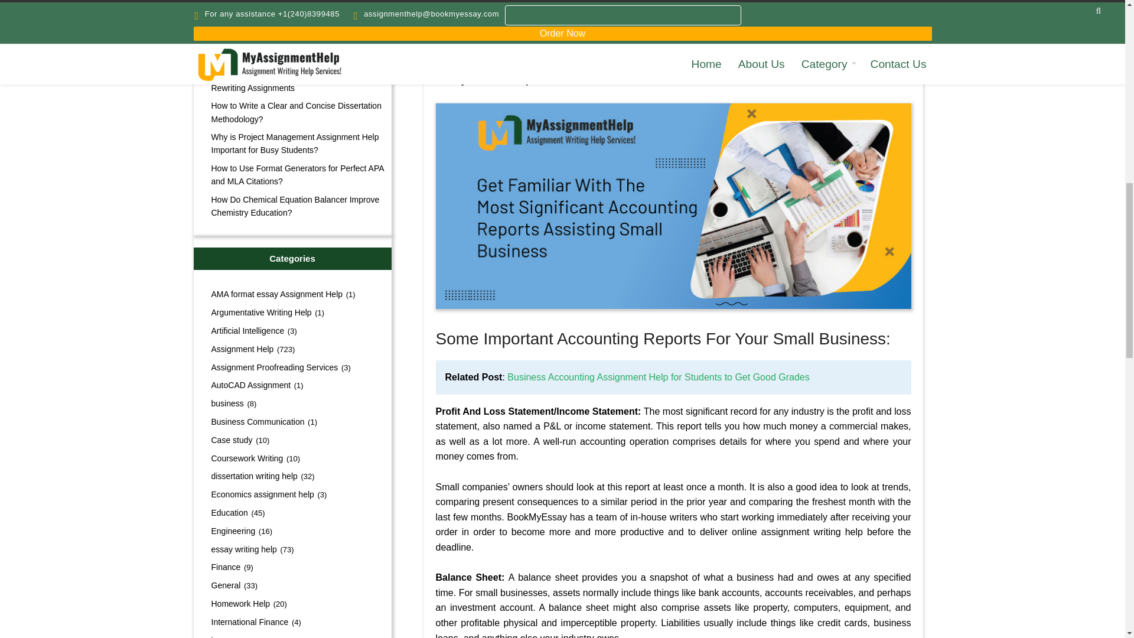 This screenshot has height=638, width=1134. What do you see at coordinates (253, 422) in the screenshot?
I see `Business Communication` at bounding box center [253, 422].